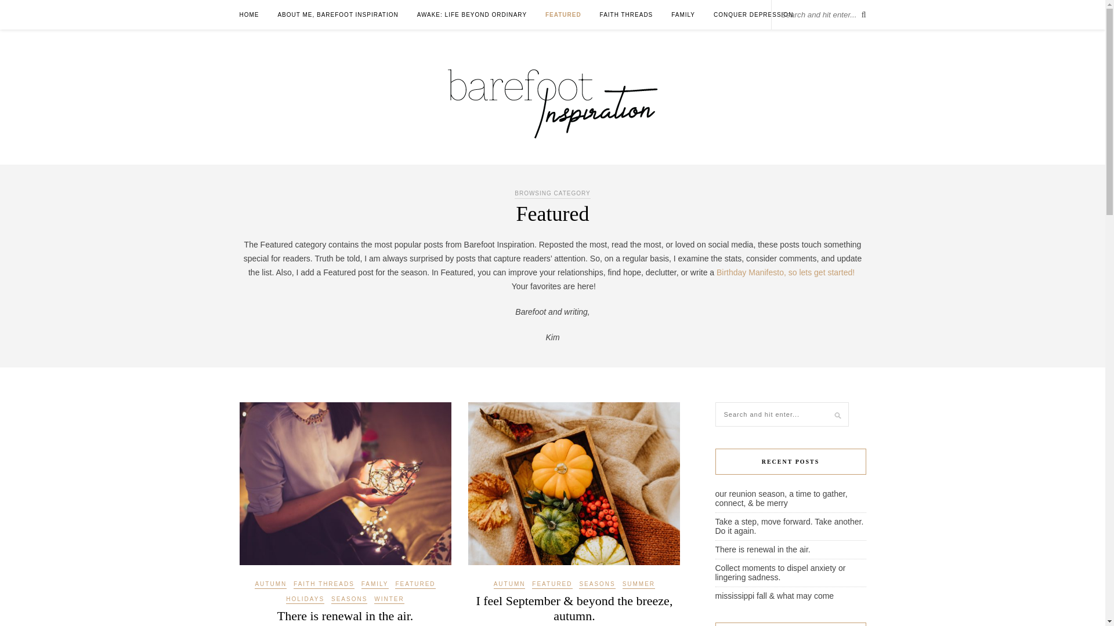 Image resolution: width=1114 pixels, height=626 pixels. I want to click on There is renewal in the air., so click(345, 616).